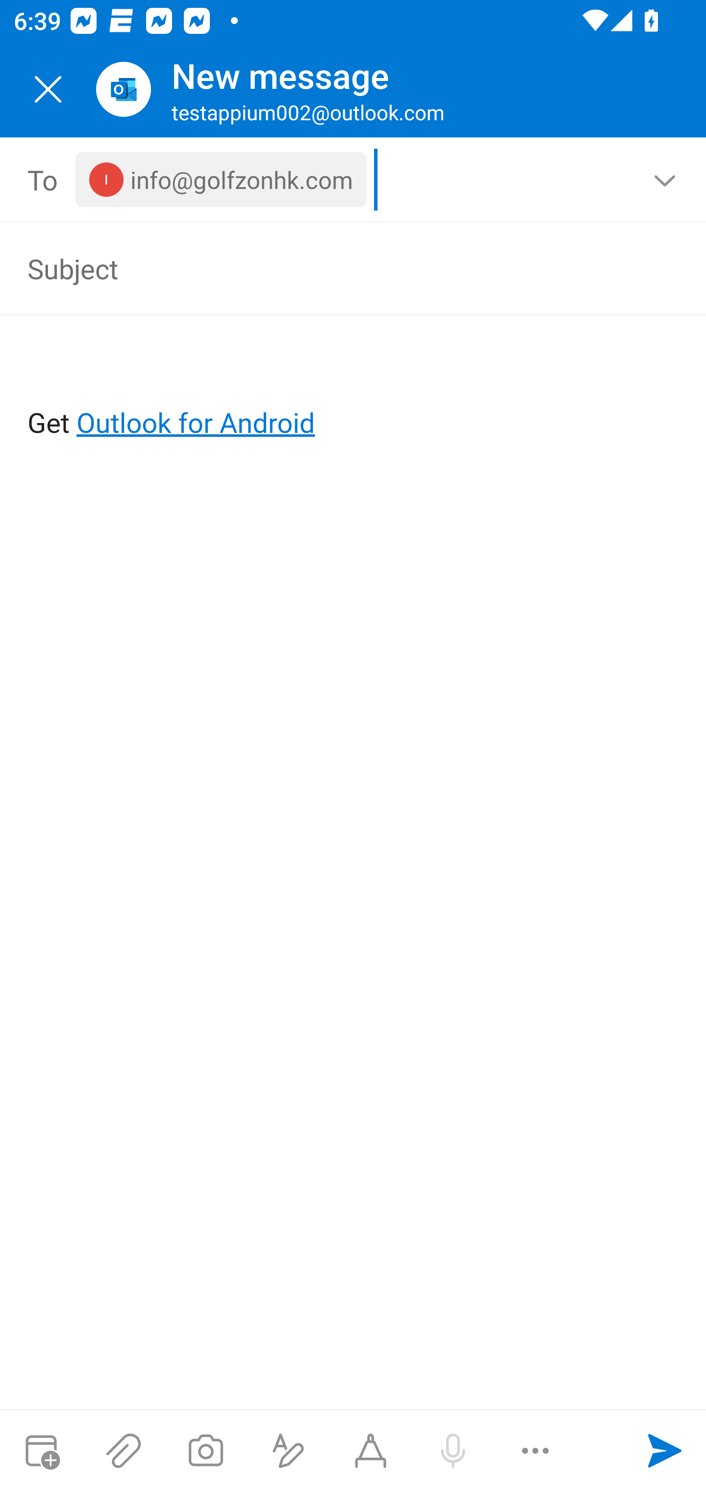 The width and height of the screenshot is (706, 1492). Describe the element at coordinates (205, 1451) in the screenshot. I see `Take a photo` at that location.